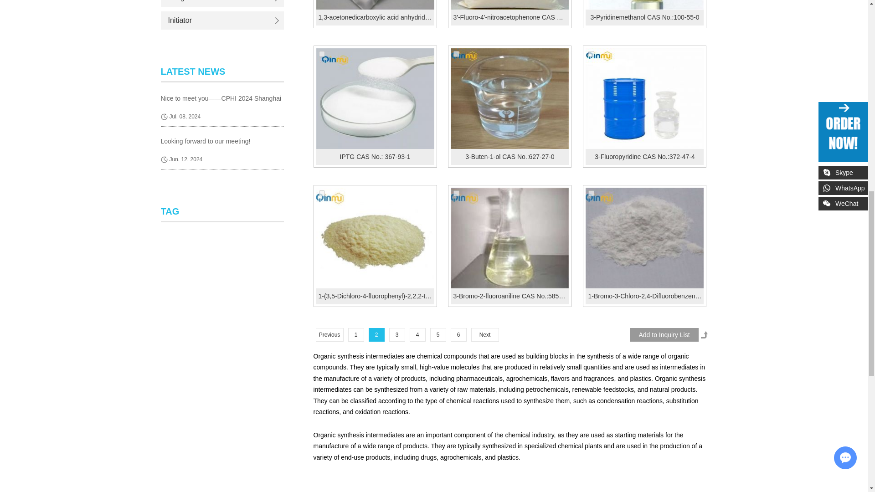 This screenshot has height=492, width=875. What do you see at coordinates (664, 334) in the screenshot?
I see `Add to Inquiry List` at bounding box center [664, 334].